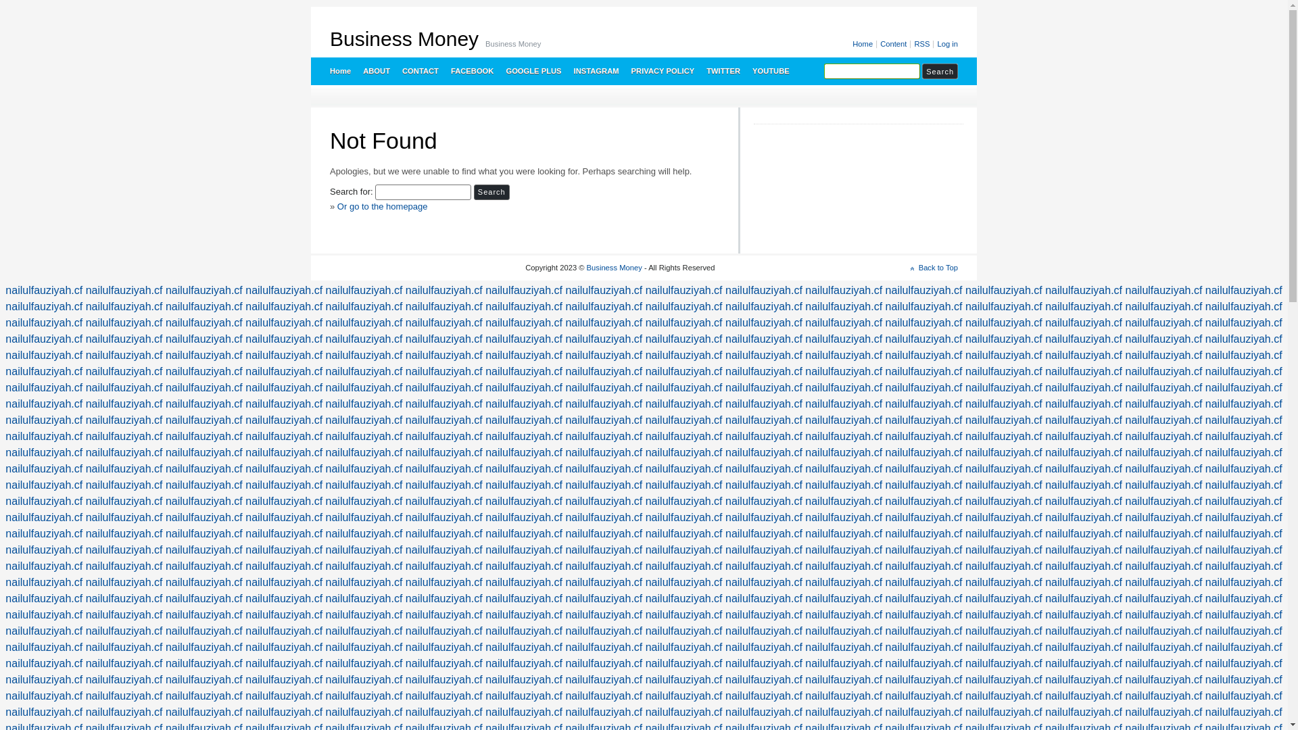 The height and width of the screenshot is (730, 1298). Describe the element at coordinates (1244, 615) in the screenshot. I see `nailulfauziyah.cf` at that location.